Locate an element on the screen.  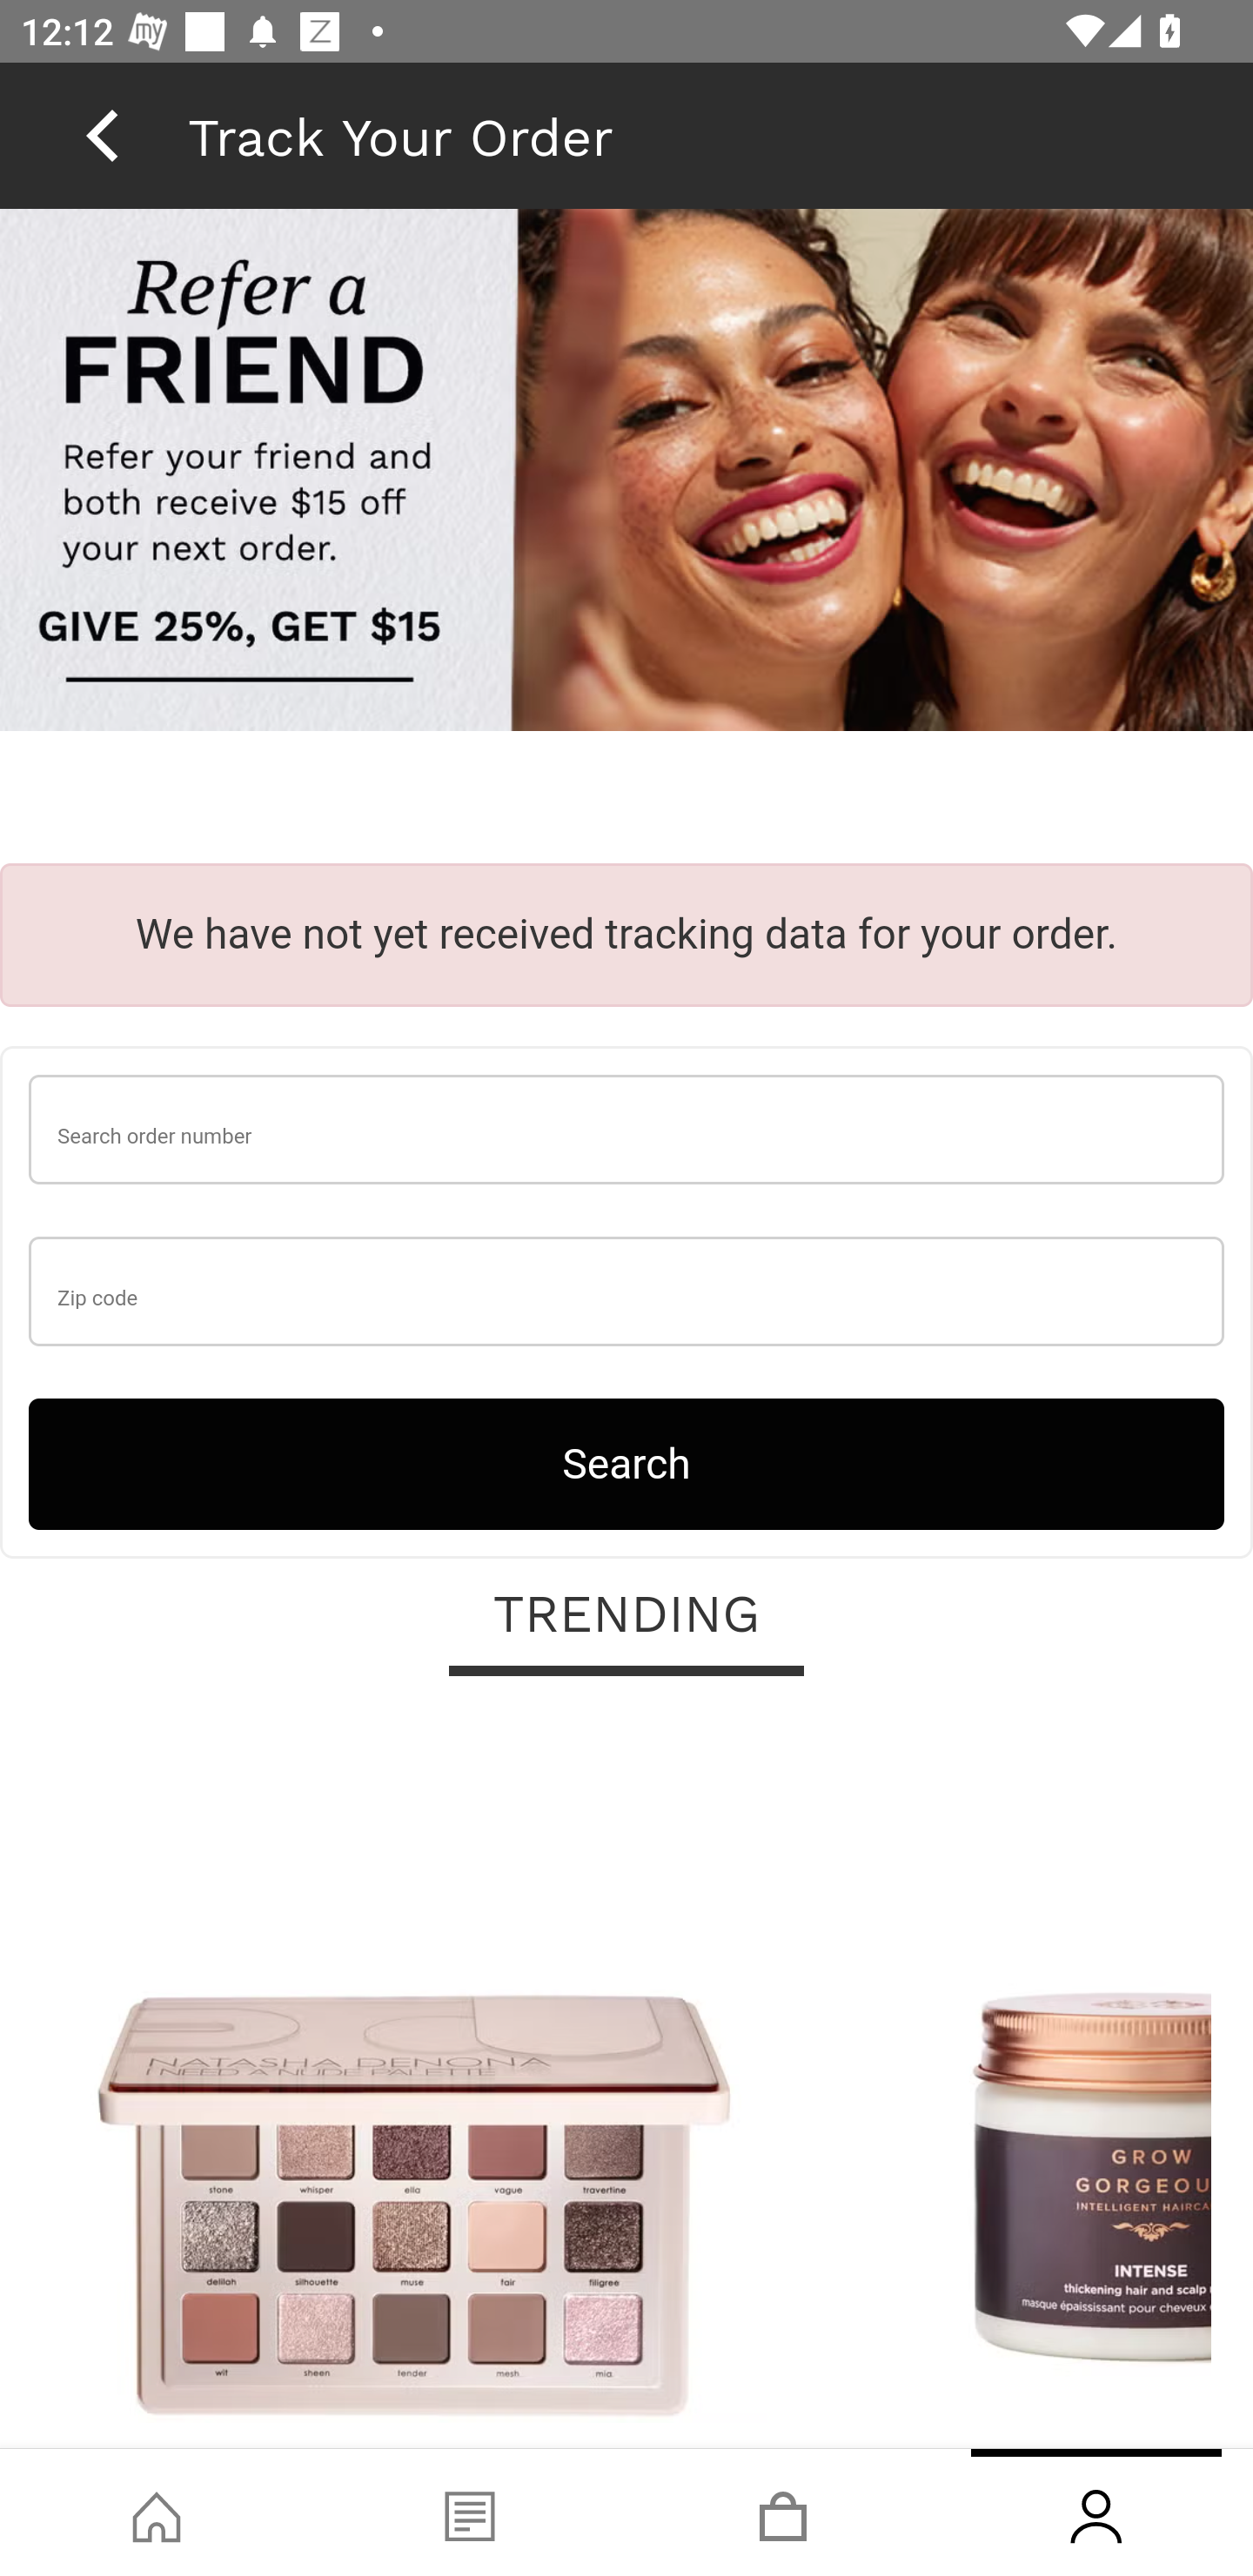
Natasha Denona I Need A Nude Palette is located at coordinates (414, 2080).